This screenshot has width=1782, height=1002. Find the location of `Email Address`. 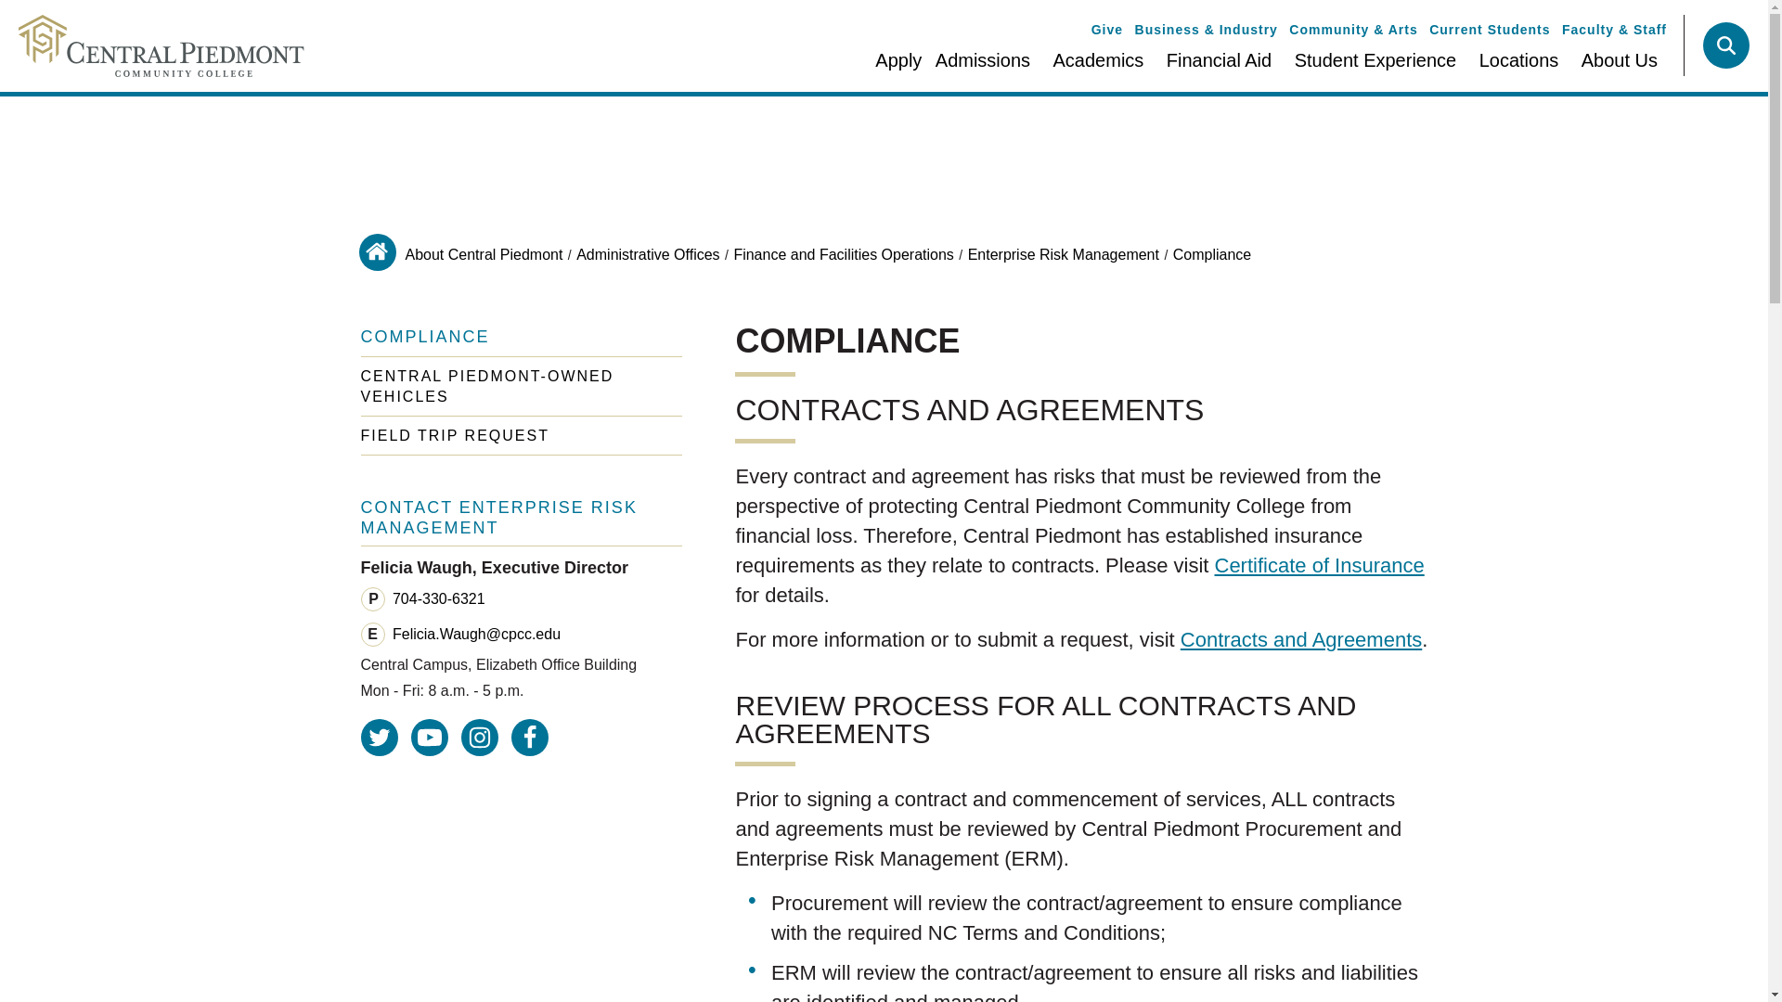

Email Address is located at coordinates (373, 634).